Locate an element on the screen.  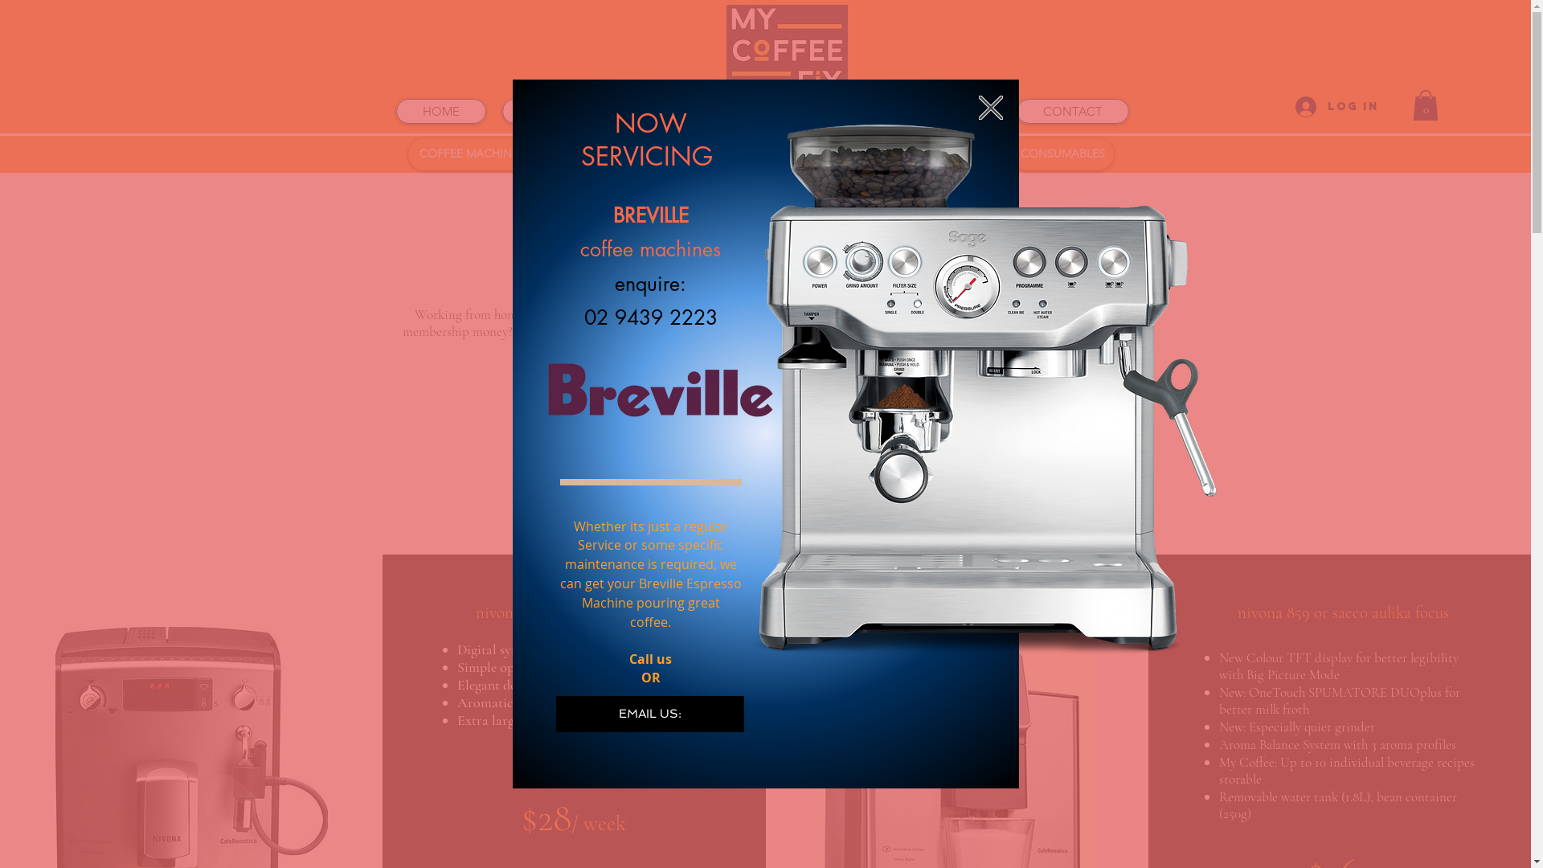
OFFICE SOLUTIONS is located at coordinates (696, 111).